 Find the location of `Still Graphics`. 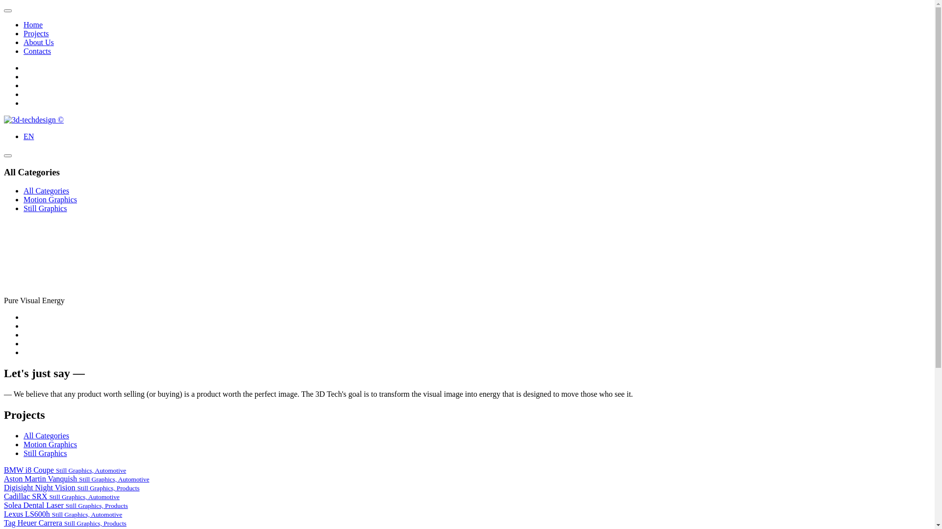

Still Graphics is located at coordinates (45, 209).